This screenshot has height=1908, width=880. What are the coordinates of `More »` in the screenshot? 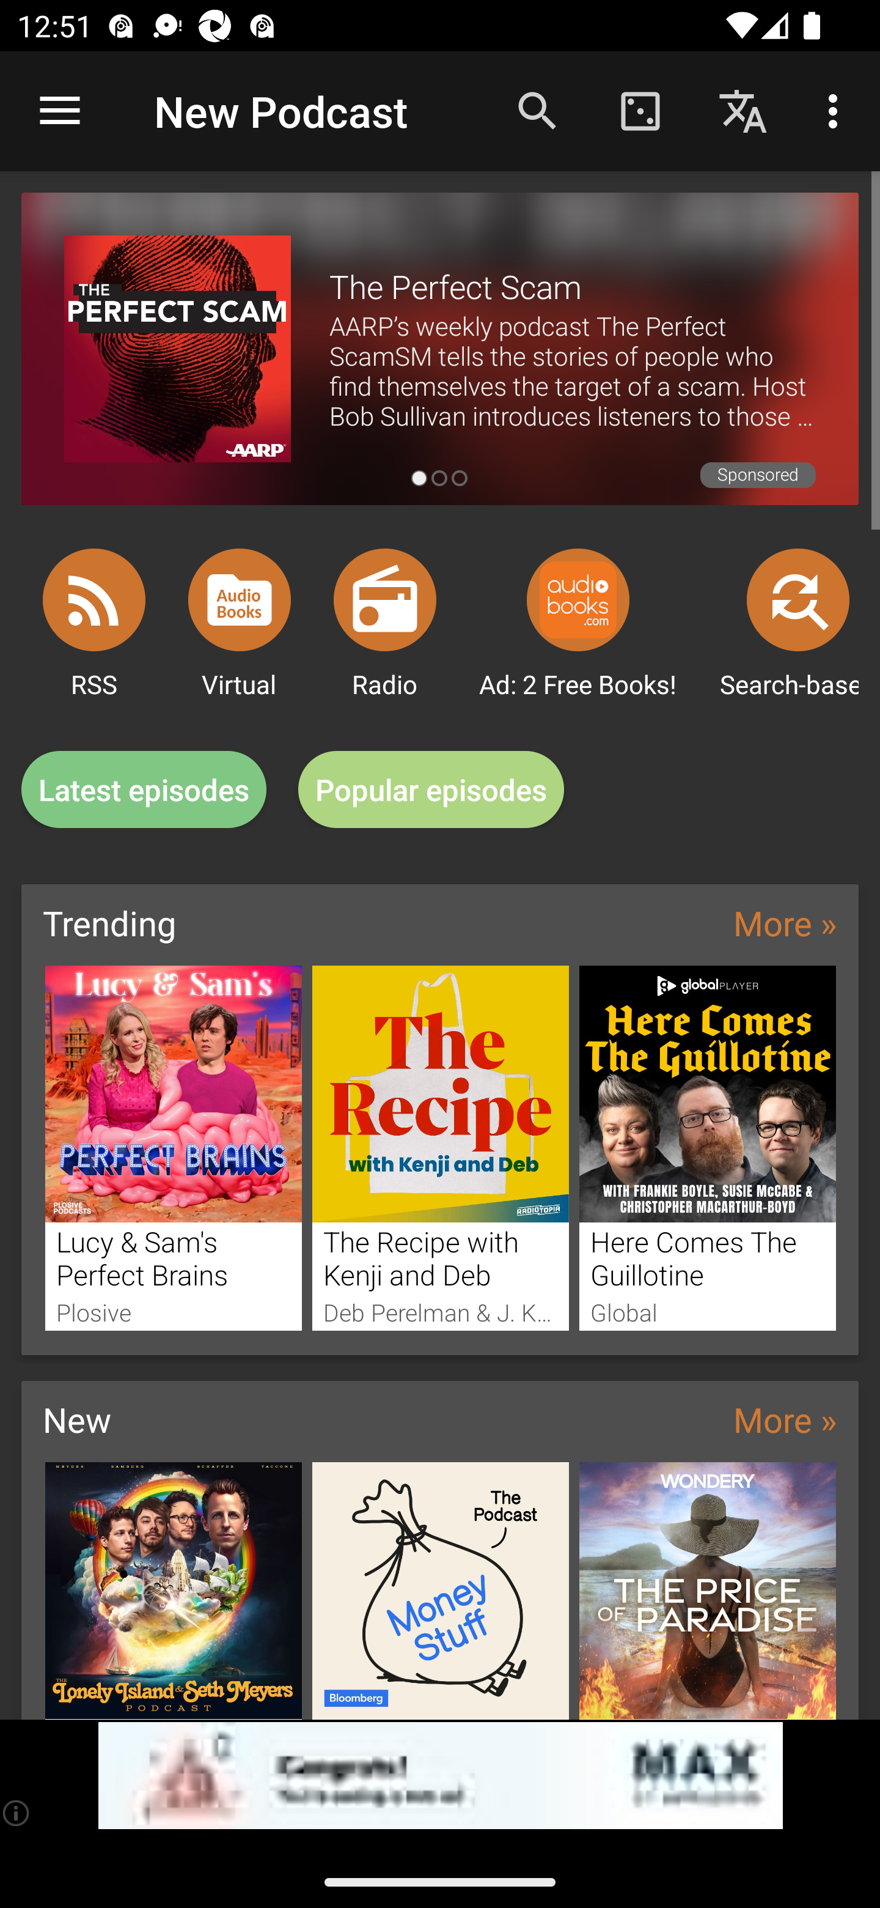 It's located at (785, 1419).